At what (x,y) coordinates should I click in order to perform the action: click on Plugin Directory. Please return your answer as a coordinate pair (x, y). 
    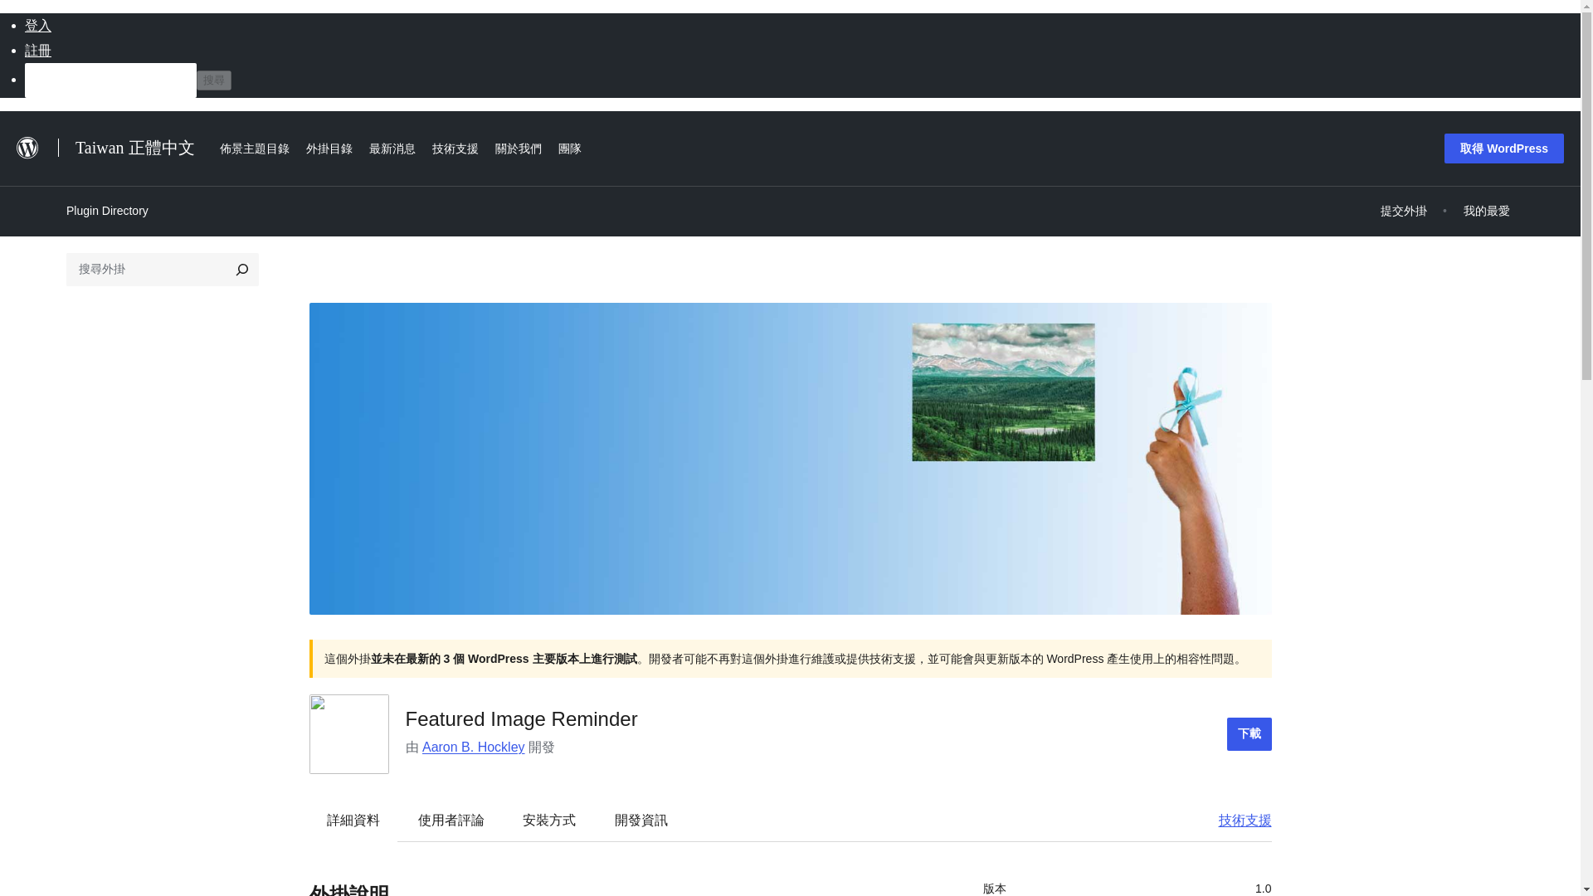
    Looking at the image, I should click on (107, 210).